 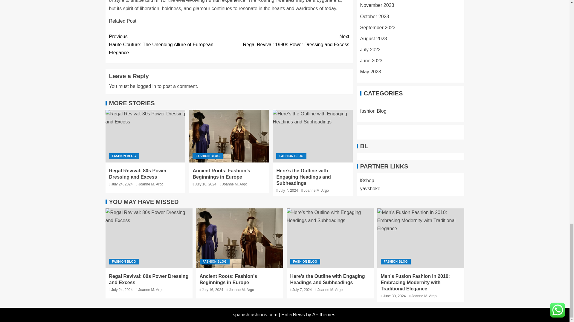 What do you see at coordinates (151, 184) in the screenshot?
I see `logged in` at bounding box center [151, 184].